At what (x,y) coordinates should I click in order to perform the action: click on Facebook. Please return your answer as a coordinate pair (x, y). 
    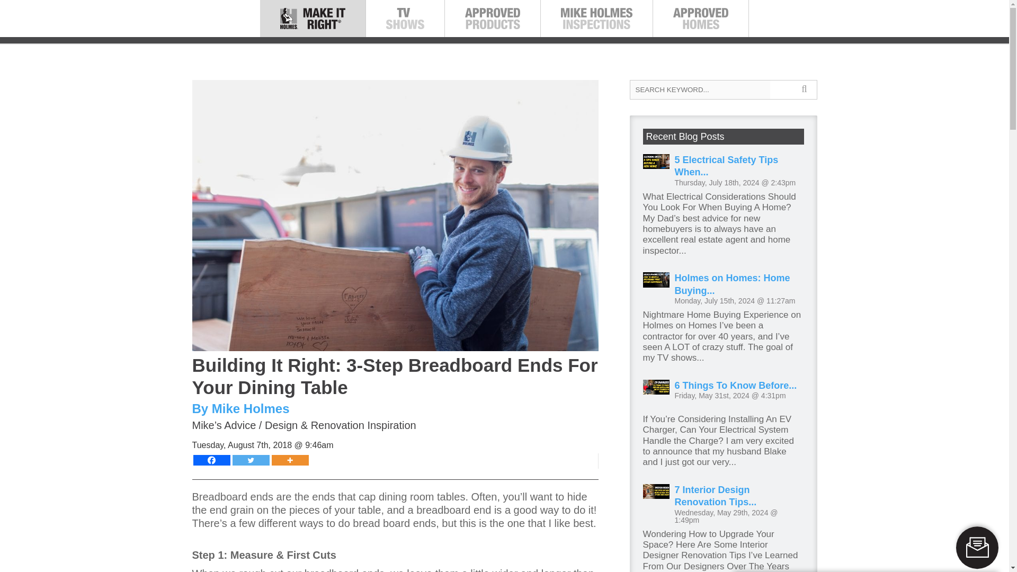
    Looking at the image, I should click on (211, 460).